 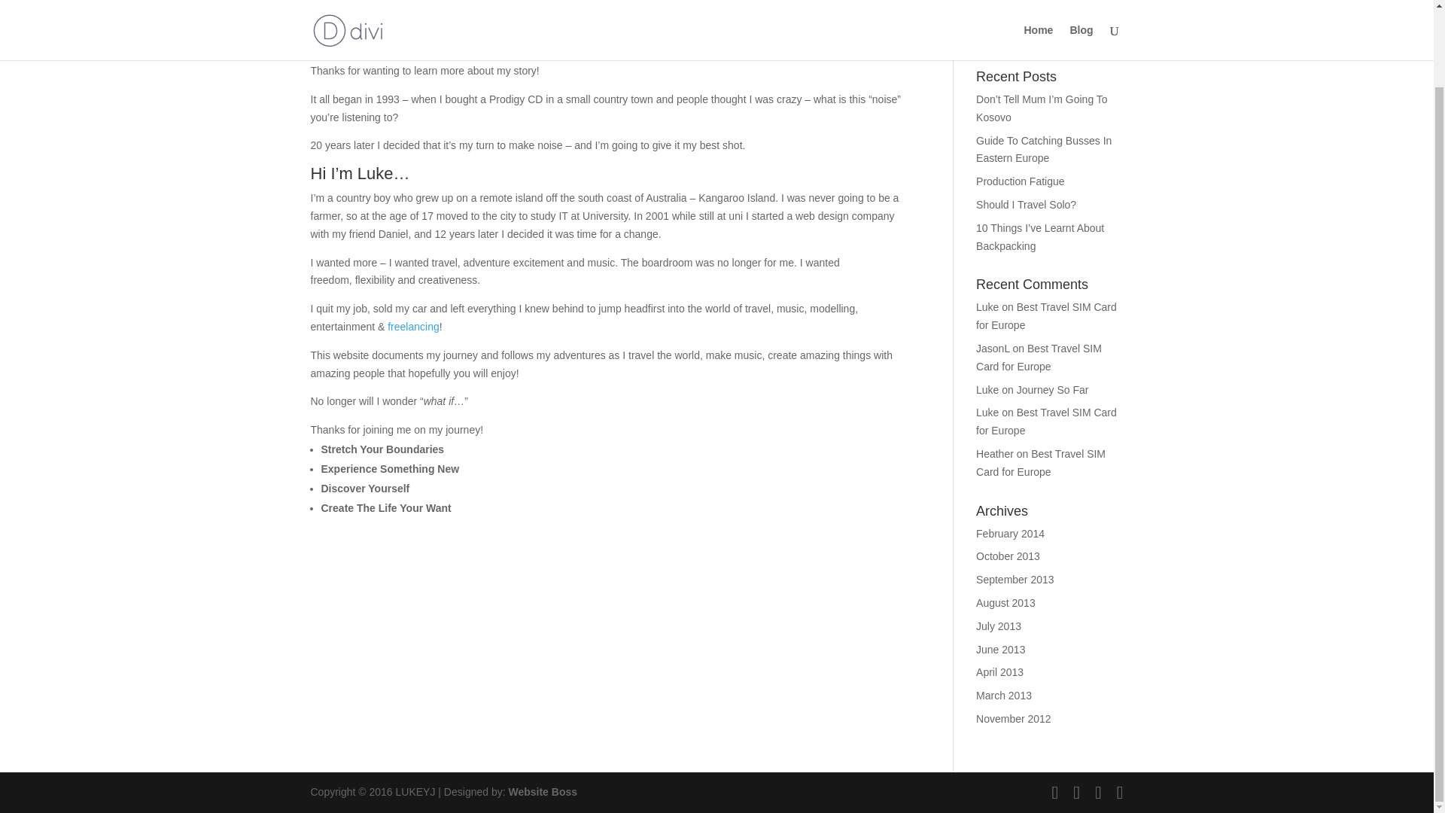 What do you see at coordinates (1099, 32) in the screenshot?
I see `Search` at bounding box center [1099, 32].